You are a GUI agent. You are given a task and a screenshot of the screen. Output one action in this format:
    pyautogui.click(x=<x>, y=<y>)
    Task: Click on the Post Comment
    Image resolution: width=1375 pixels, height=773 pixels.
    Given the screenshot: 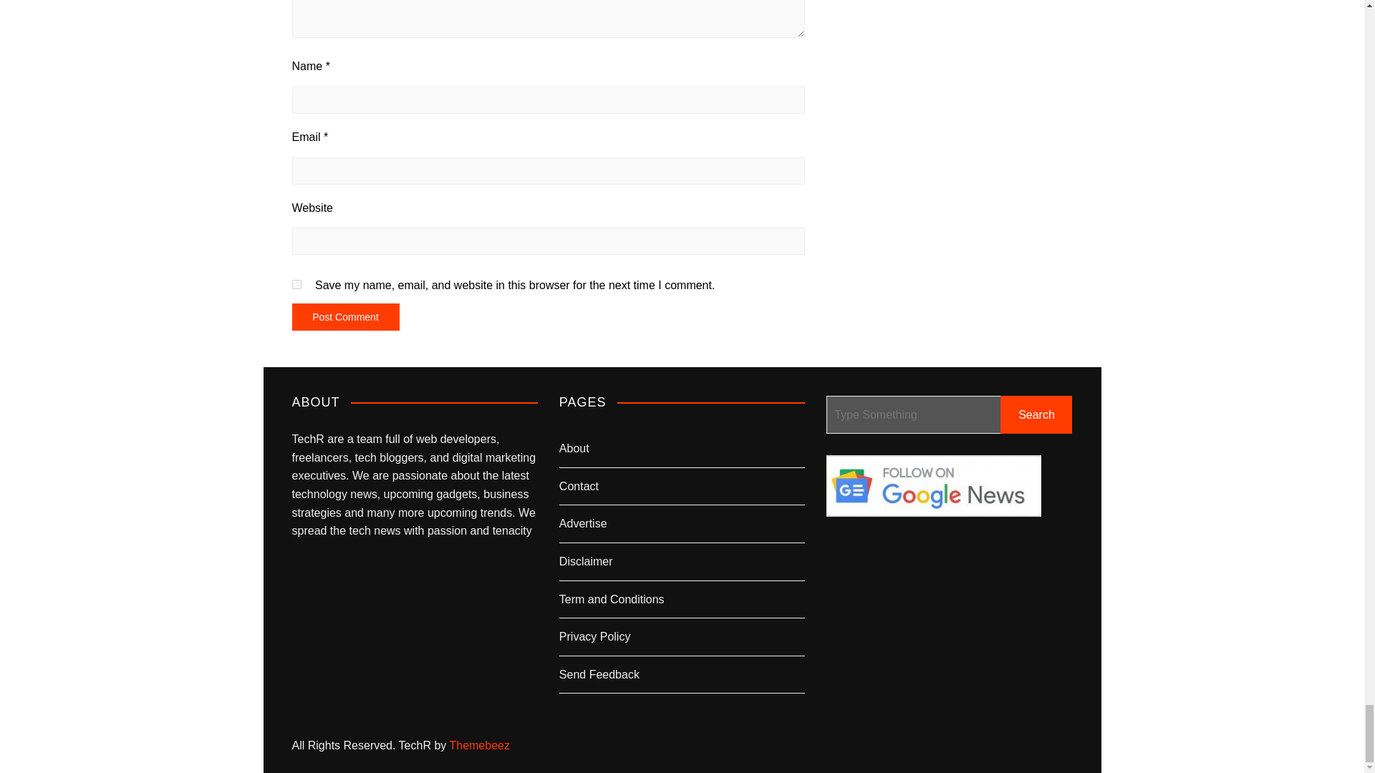 What is the action you would take?
    pyautogui.click(x=345, y=317)
    